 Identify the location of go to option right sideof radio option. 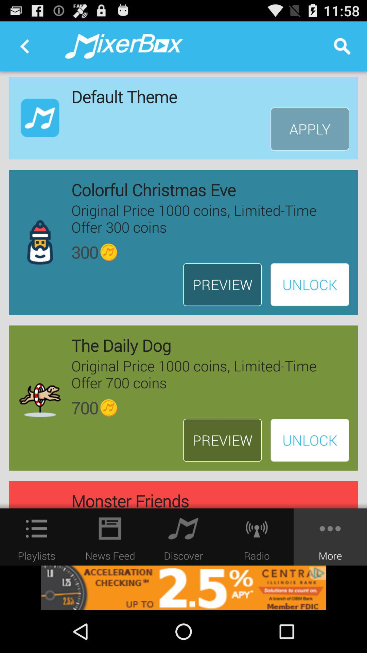
(330, 537).